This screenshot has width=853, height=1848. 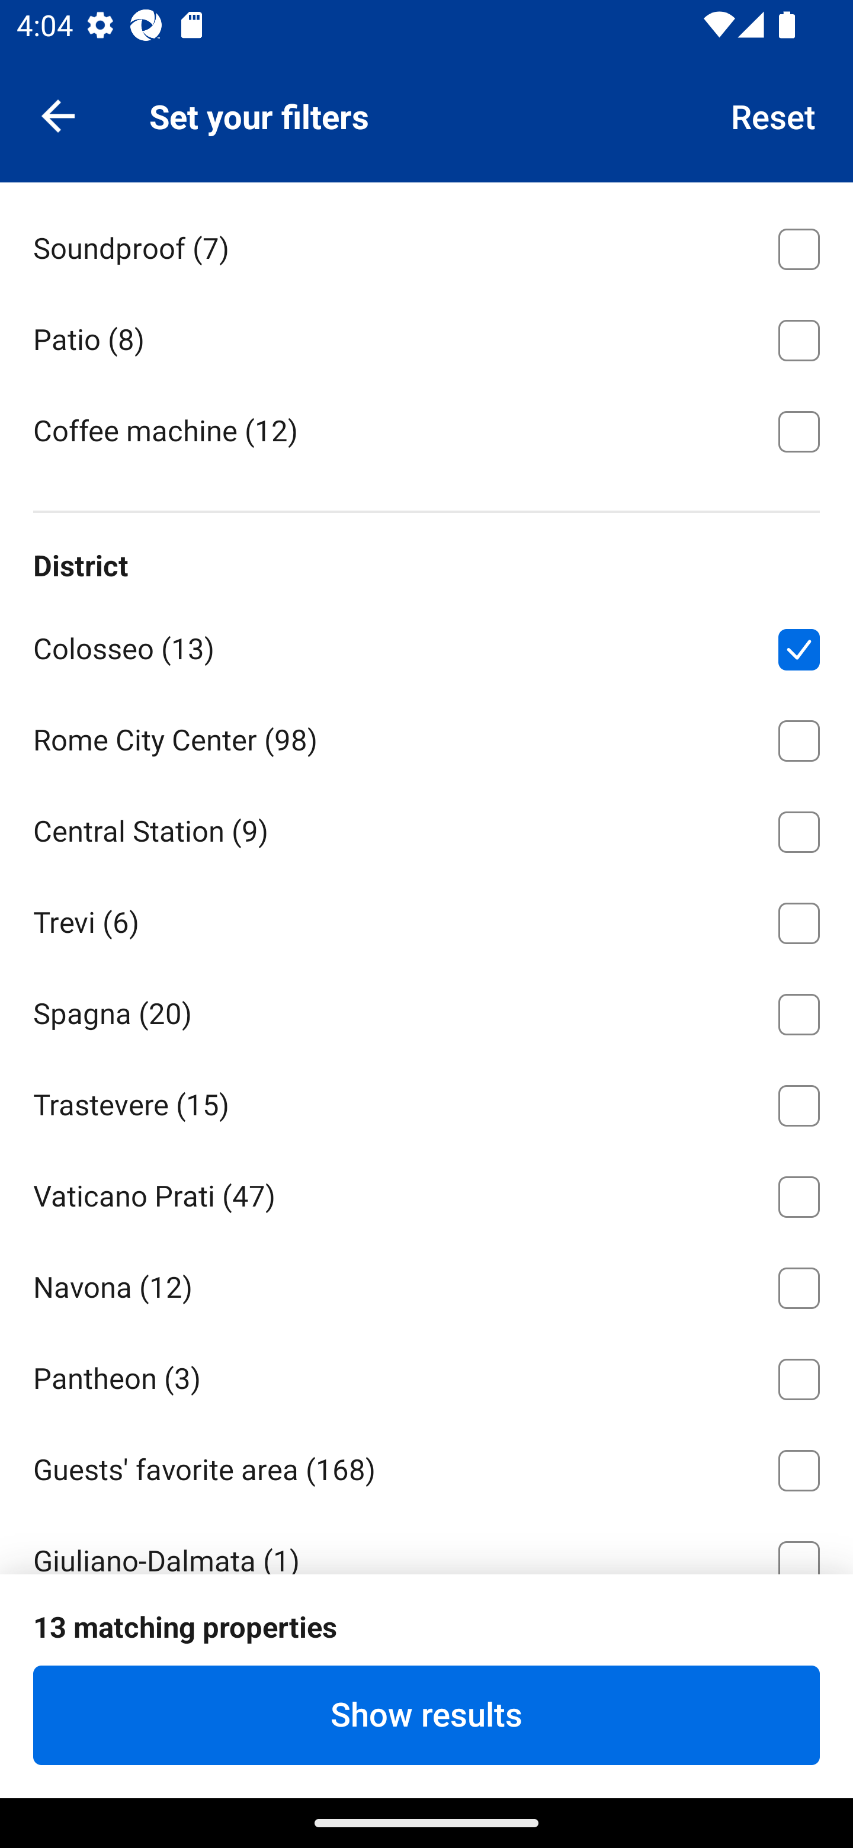 What do you see at coordinates (426, 244) in the screenshot?
I see `Soundproof ⁦(7)` at bounding box center [426, 244].